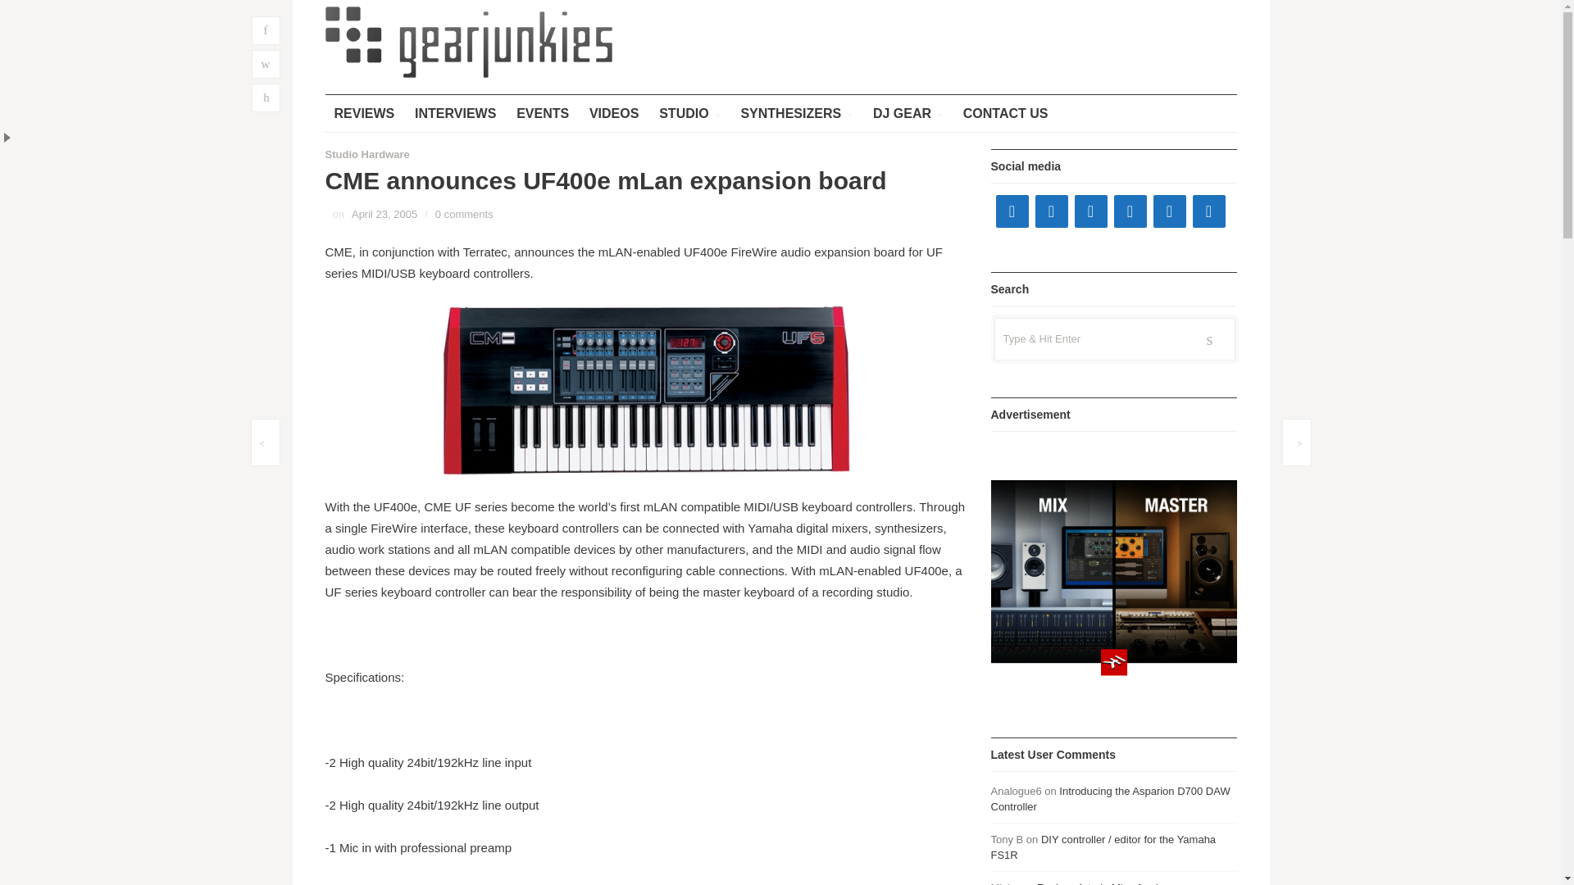 This screenshot has height=885, width=1574. What do you see at coordinates (265, 31) in the screenshot?
I see `f` at bounding box center [265, 31].